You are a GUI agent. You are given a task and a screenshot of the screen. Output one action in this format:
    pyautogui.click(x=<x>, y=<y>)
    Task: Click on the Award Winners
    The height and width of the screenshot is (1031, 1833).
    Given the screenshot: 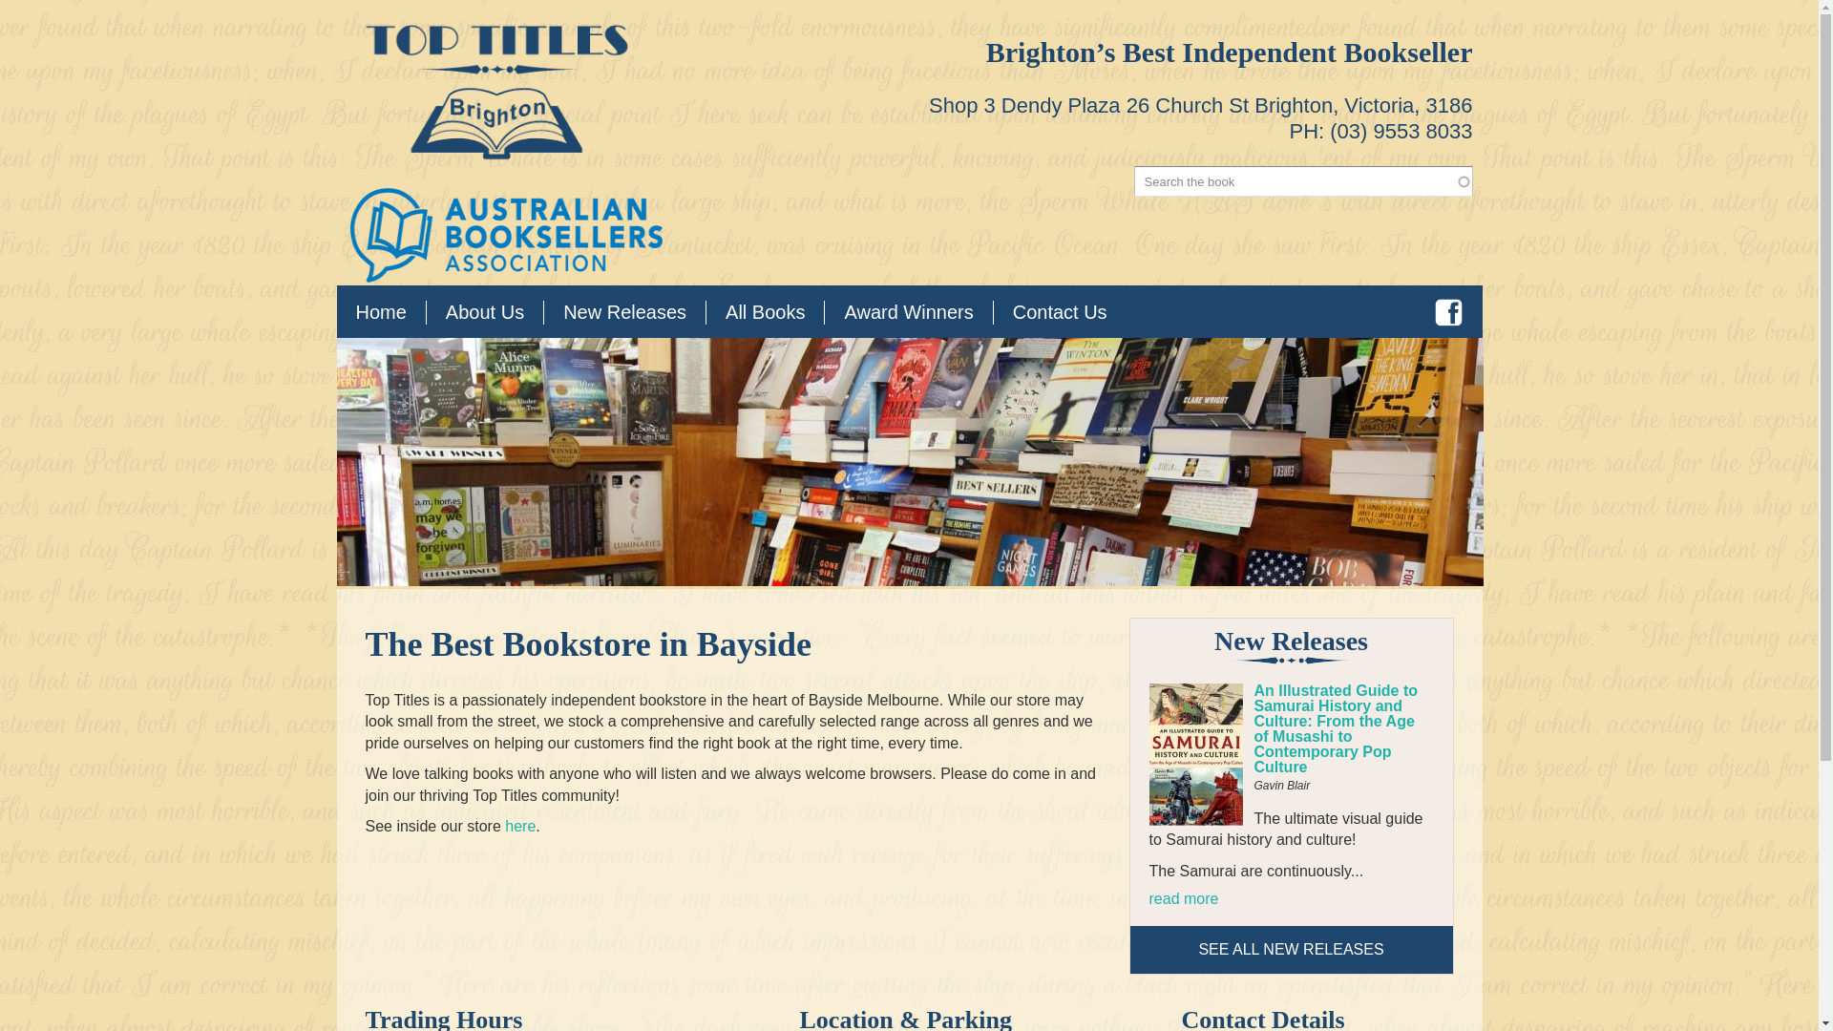 What is the action you would take?
    pyautogui.click(x=908, y=313)
    